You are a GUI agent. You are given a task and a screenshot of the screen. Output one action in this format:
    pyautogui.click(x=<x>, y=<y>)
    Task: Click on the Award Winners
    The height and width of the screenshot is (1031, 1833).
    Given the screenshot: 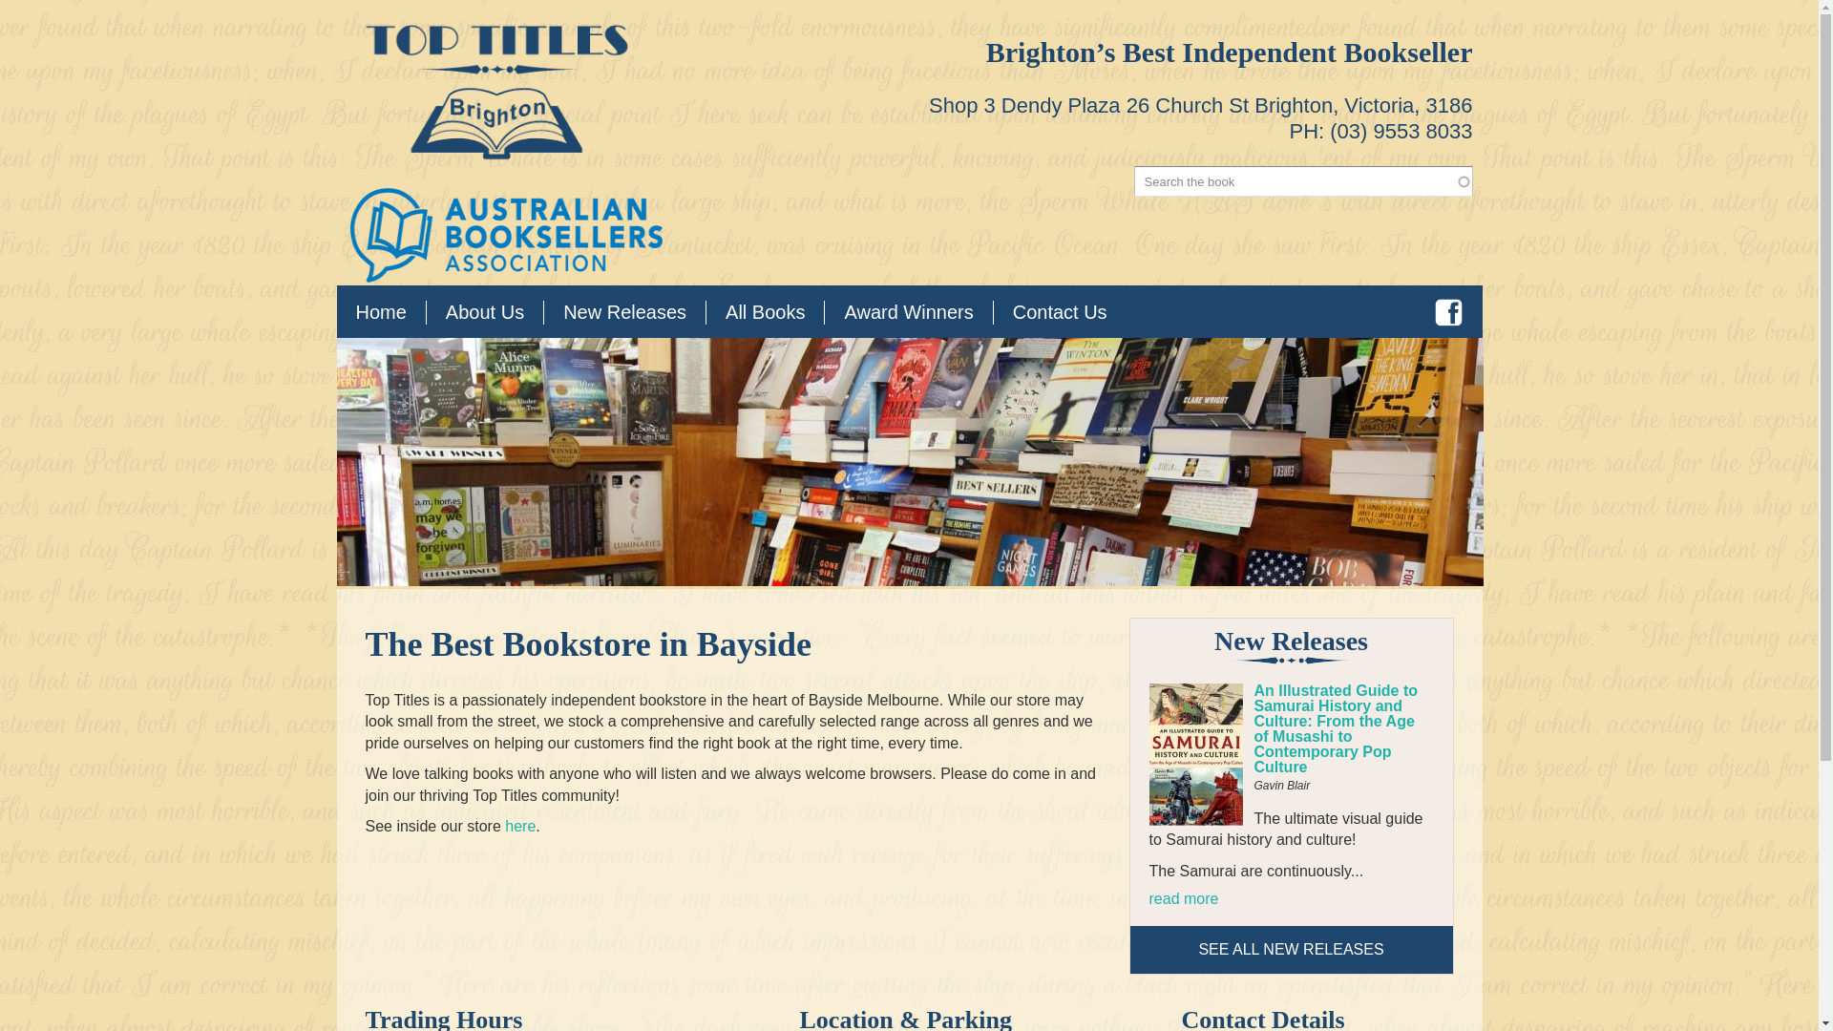 What is the action you would take?
    pyautogui.click(x=908, y=313)
    